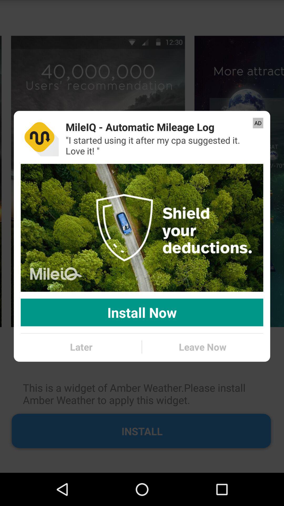 Image resolution: width=284 pixels, height=506 pixels. What do you see at coordinates (140, 127) in the screenshot?
I see `select the icon next to ad item` at bounding box center [140, 127].